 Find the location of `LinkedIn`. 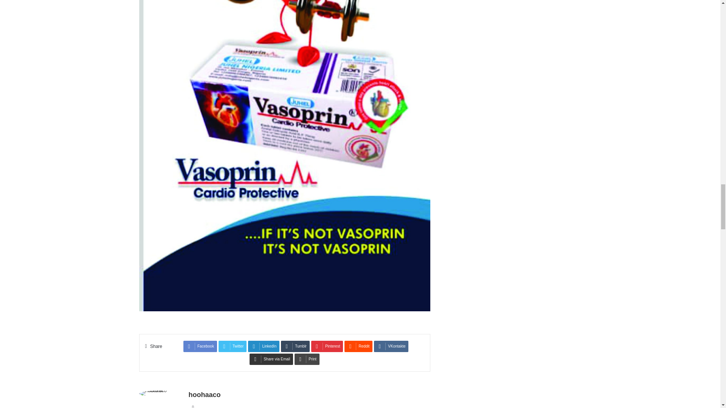

LinkedIn is located at coordinates (264, 346).